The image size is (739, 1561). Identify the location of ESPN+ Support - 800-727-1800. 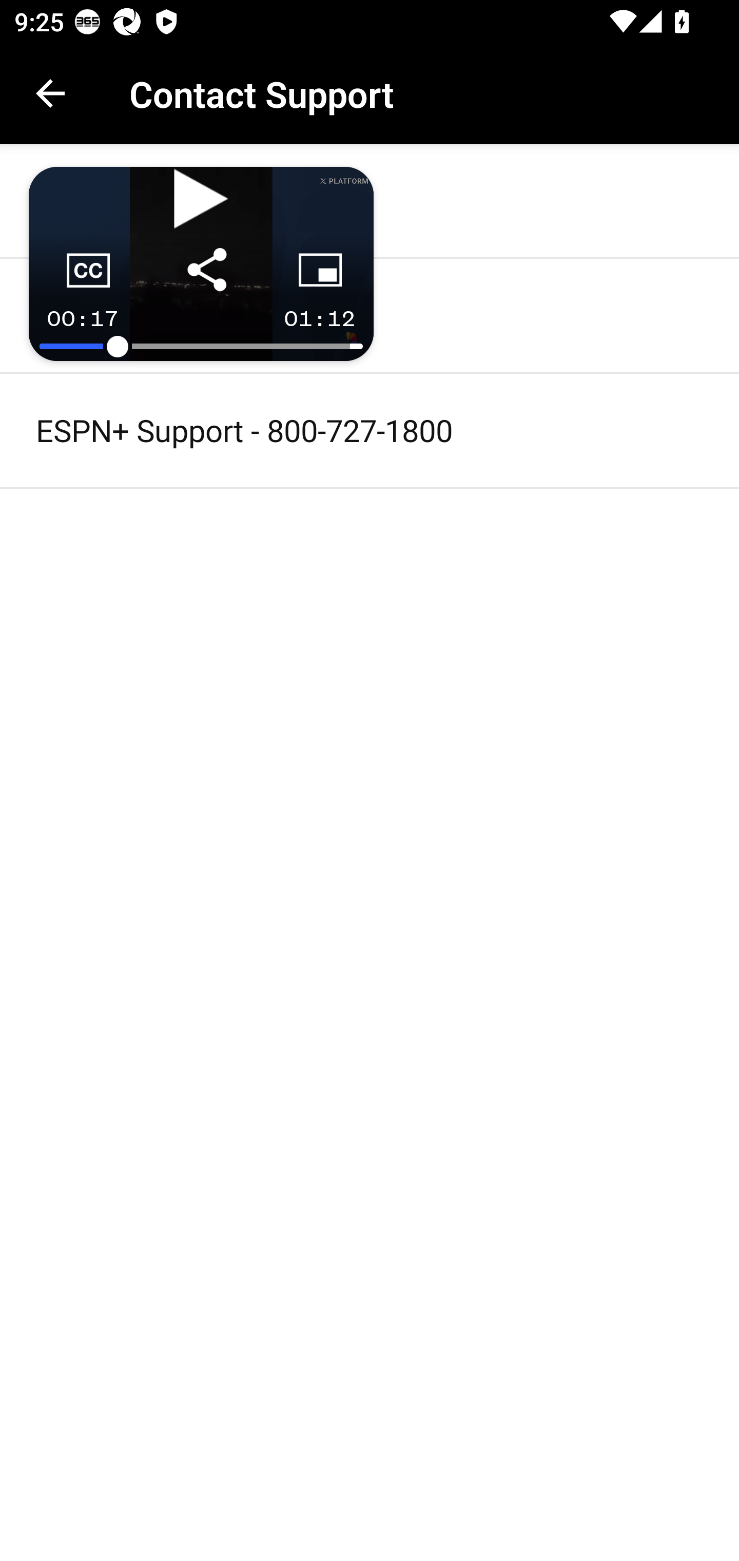
(369, 430).